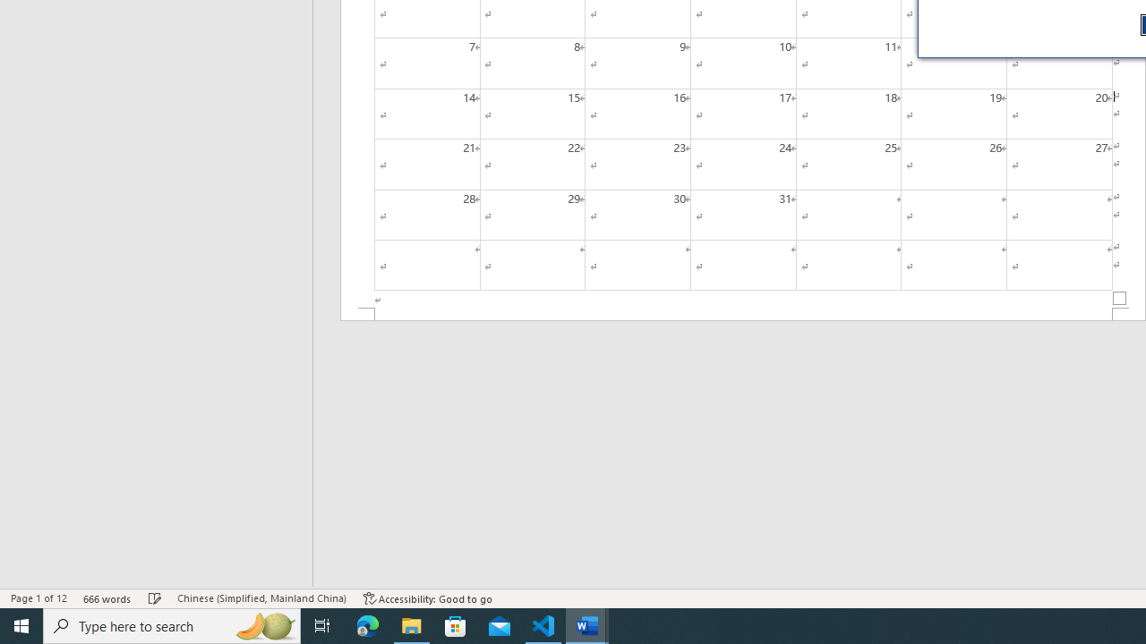  What do you see at coordinates (412, 626) in the screenshot?
I see `File Explorer - 1 running window` at bounding box center [412, 626].